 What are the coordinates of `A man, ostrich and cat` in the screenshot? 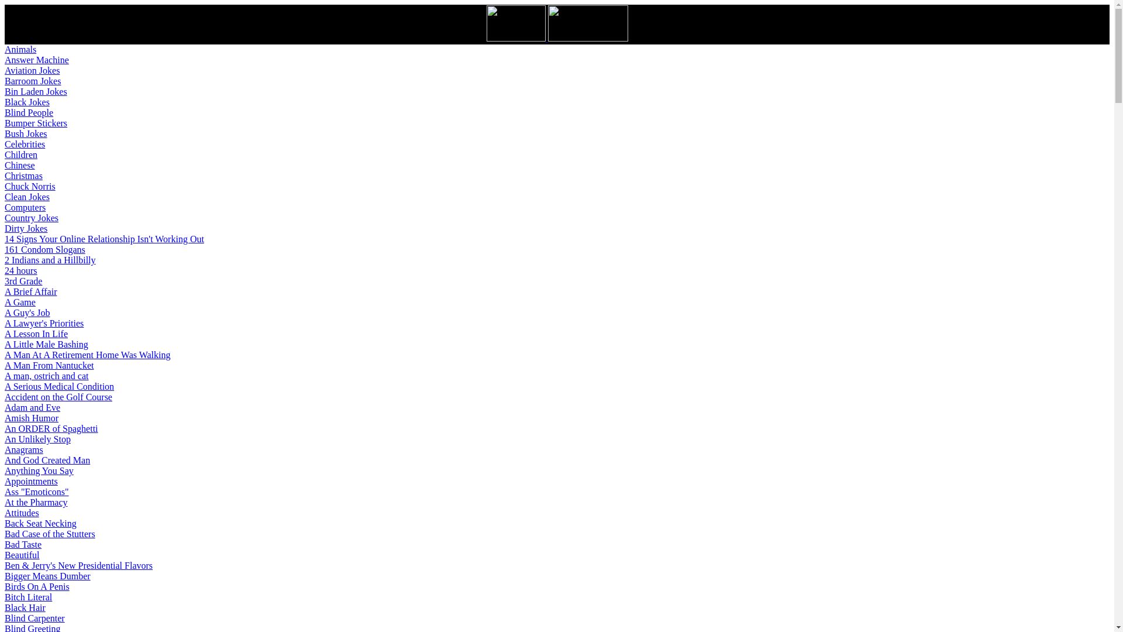 It's located at (46, 376).